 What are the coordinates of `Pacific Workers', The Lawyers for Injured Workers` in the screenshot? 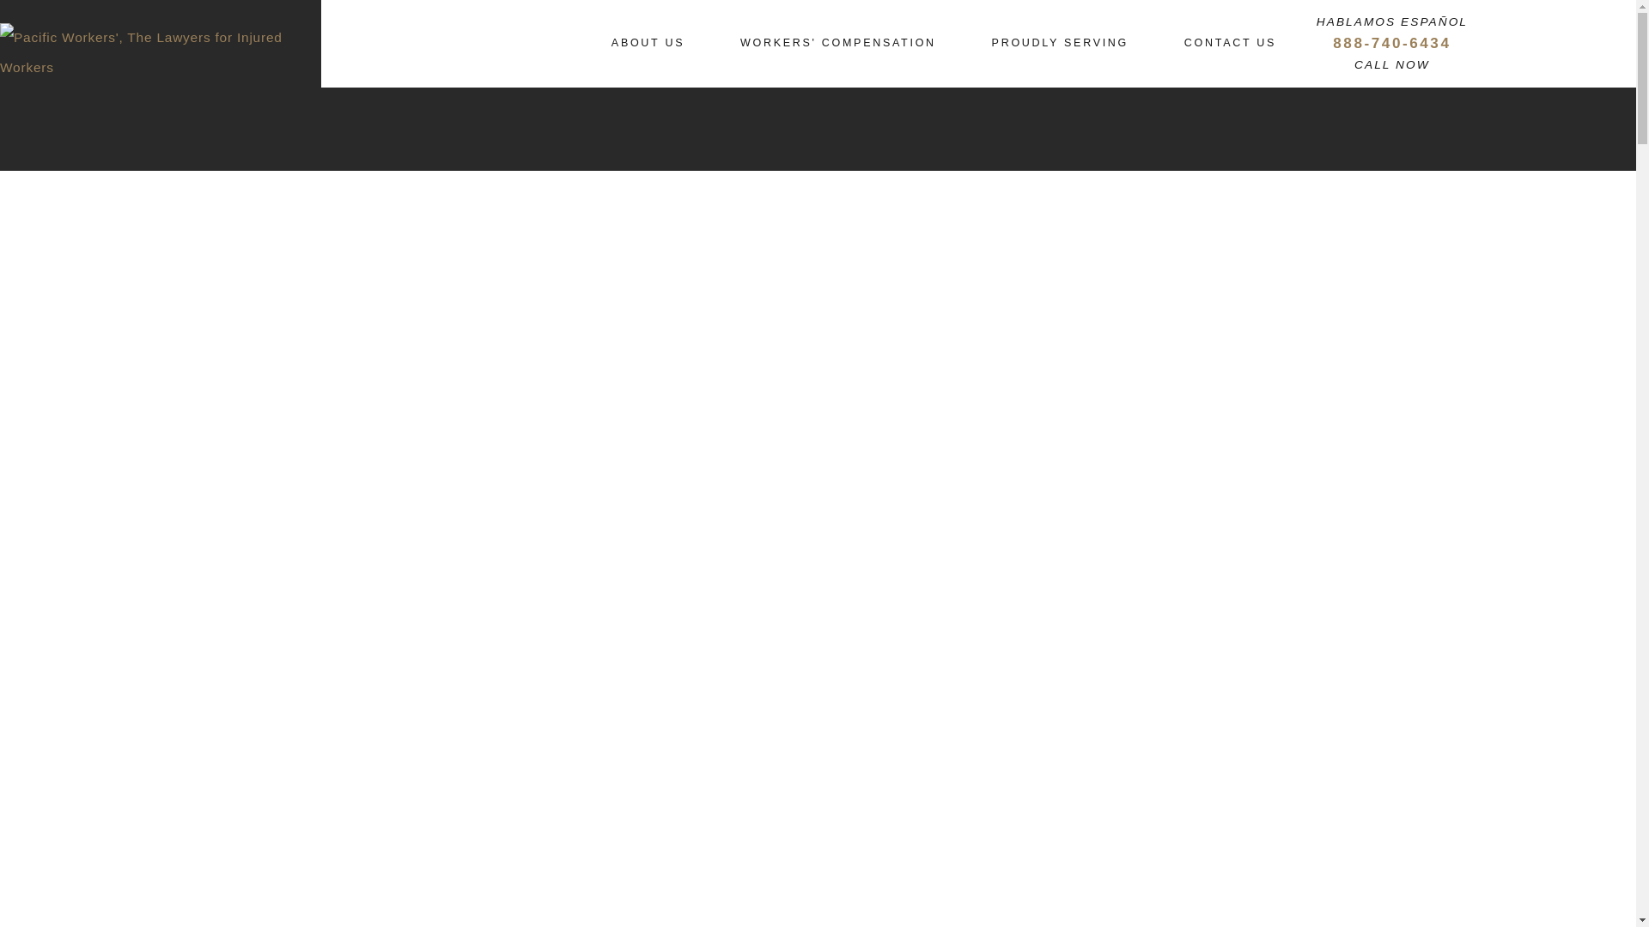 It's located at (161, 53).